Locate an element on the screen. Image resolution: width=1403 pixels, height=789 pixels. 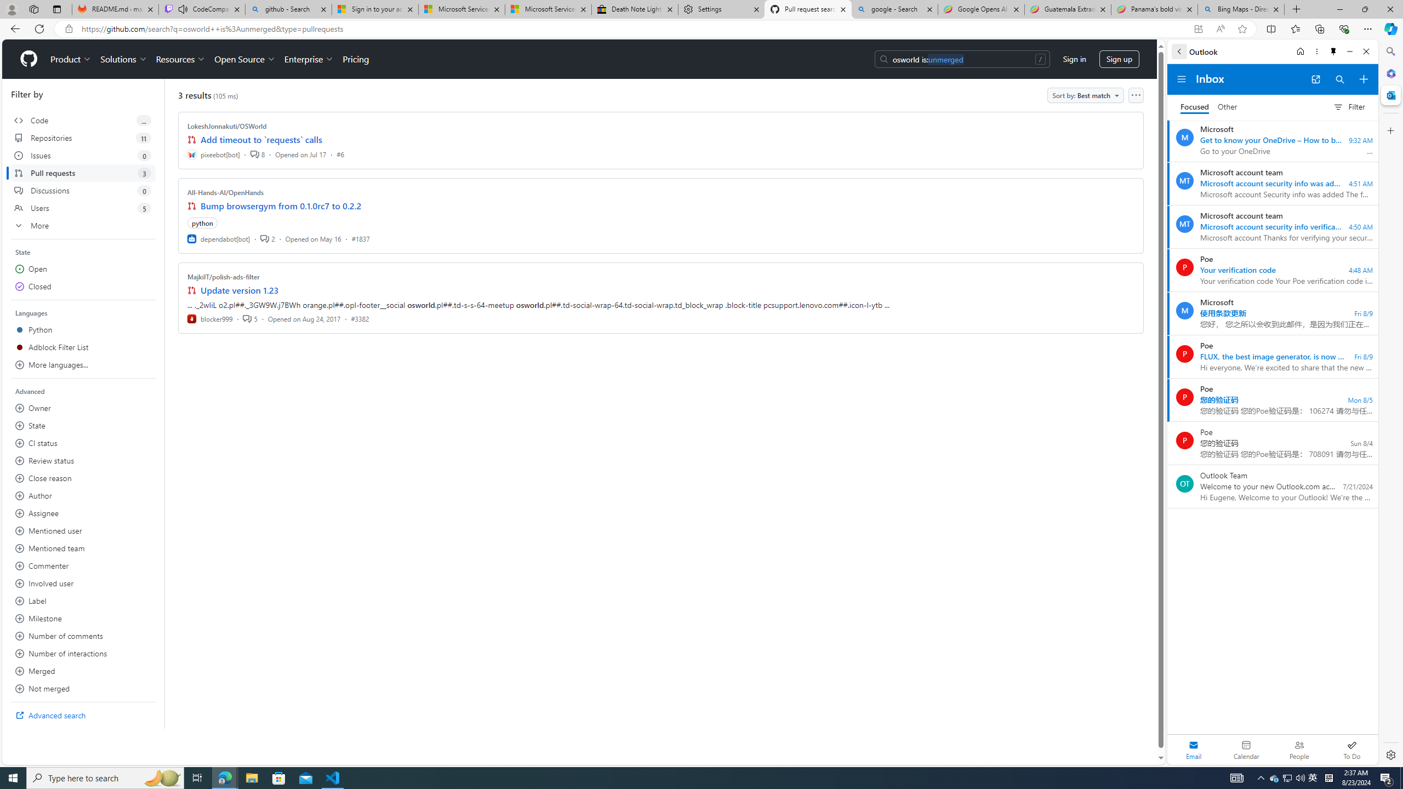
Product is located at coordinates (71, 59).